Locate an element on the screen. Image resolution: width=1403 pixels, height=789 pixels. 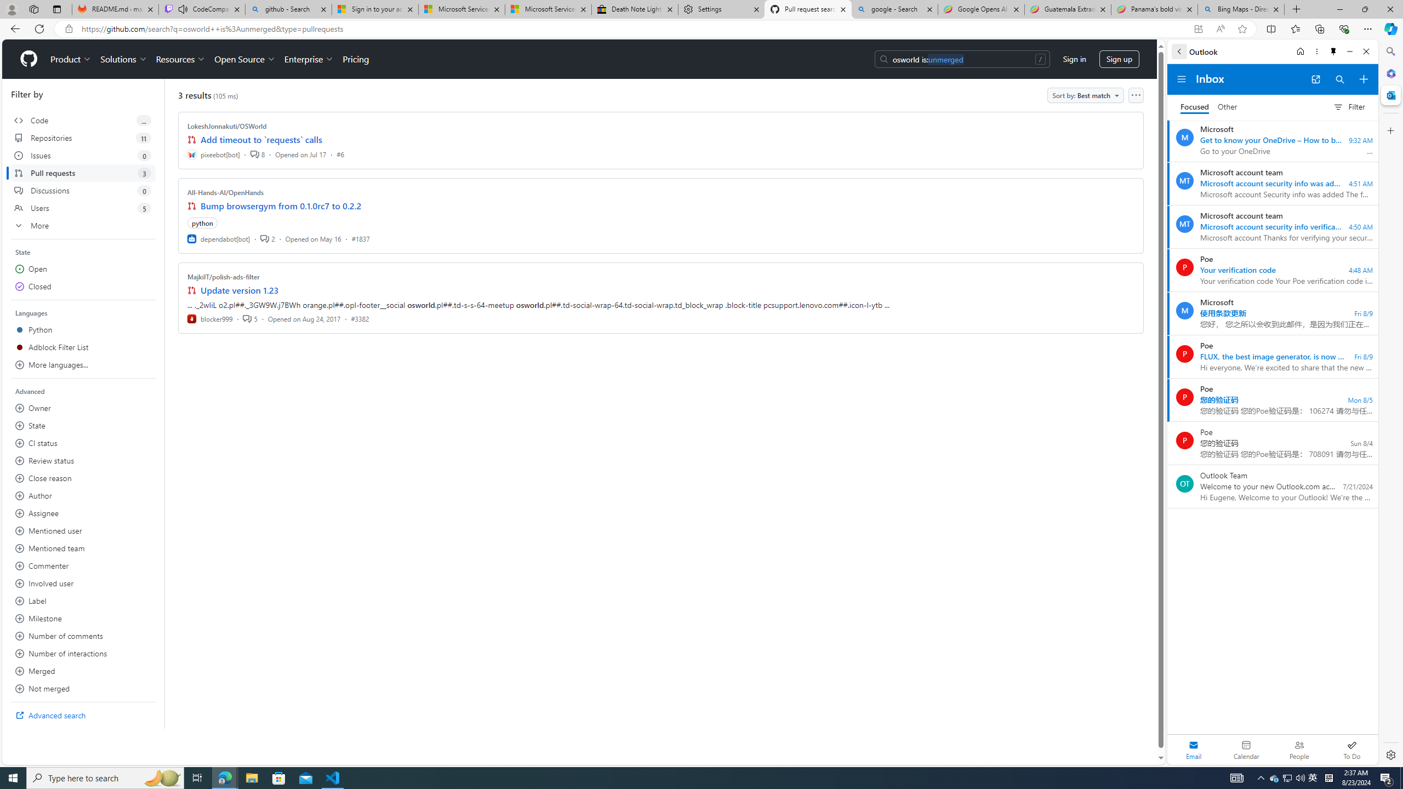
Product is located at coordinates (71, 59).